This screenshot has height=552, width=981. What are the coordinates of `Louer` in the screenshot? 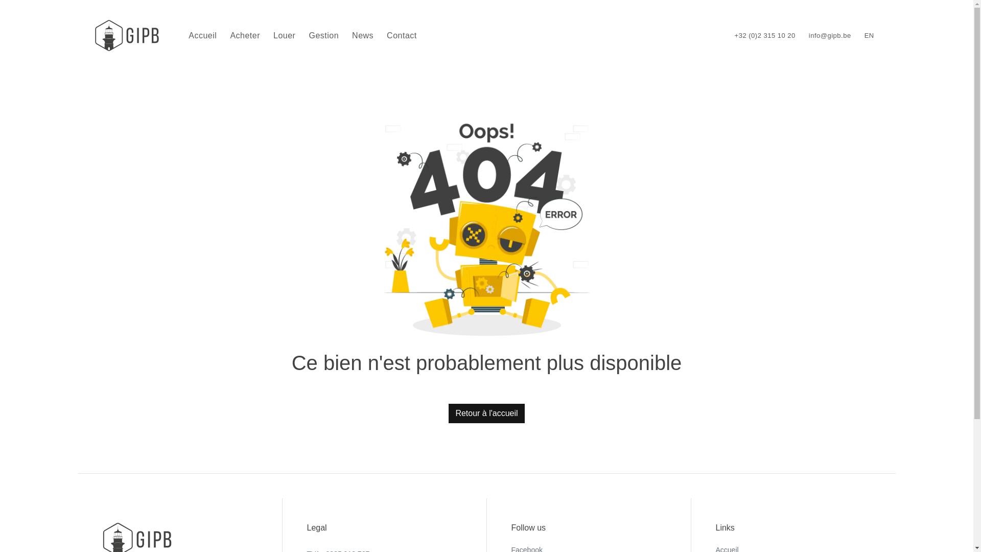 It's located at (284, 36).